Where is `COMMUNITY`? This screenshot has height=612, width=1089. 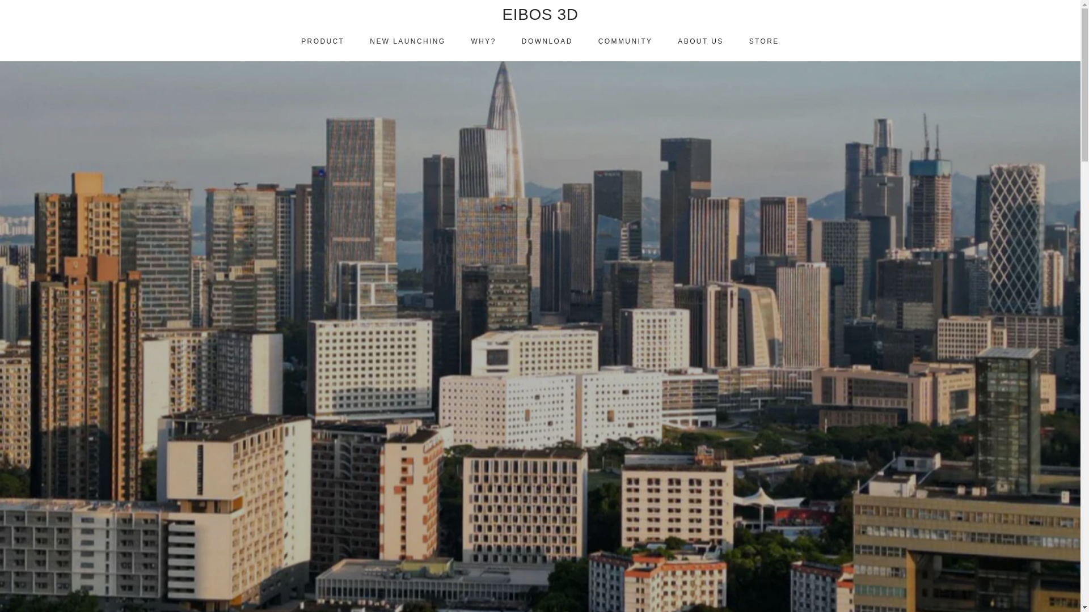 COMMUNITY is located at coordinates (625, 41).